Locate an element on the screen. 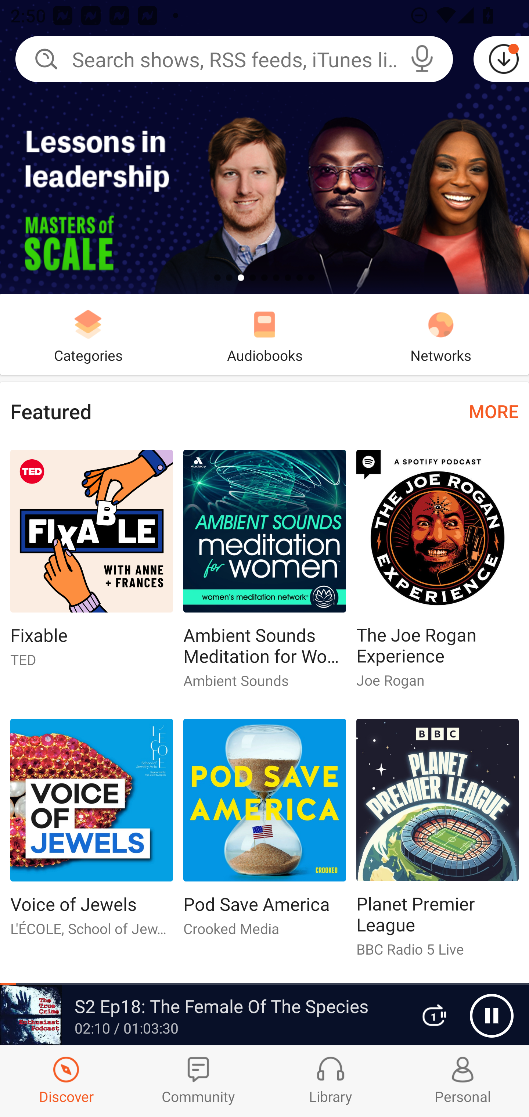 The width and height of the screenshot is (529, 1117). MORE is located at coordinates (494, 411).